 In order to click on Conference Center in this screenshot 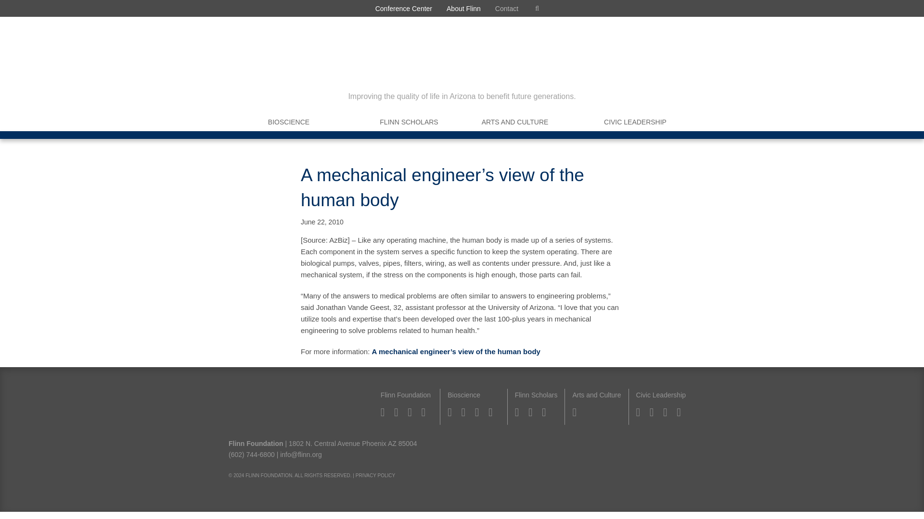, I will do `click(403, 8)`.